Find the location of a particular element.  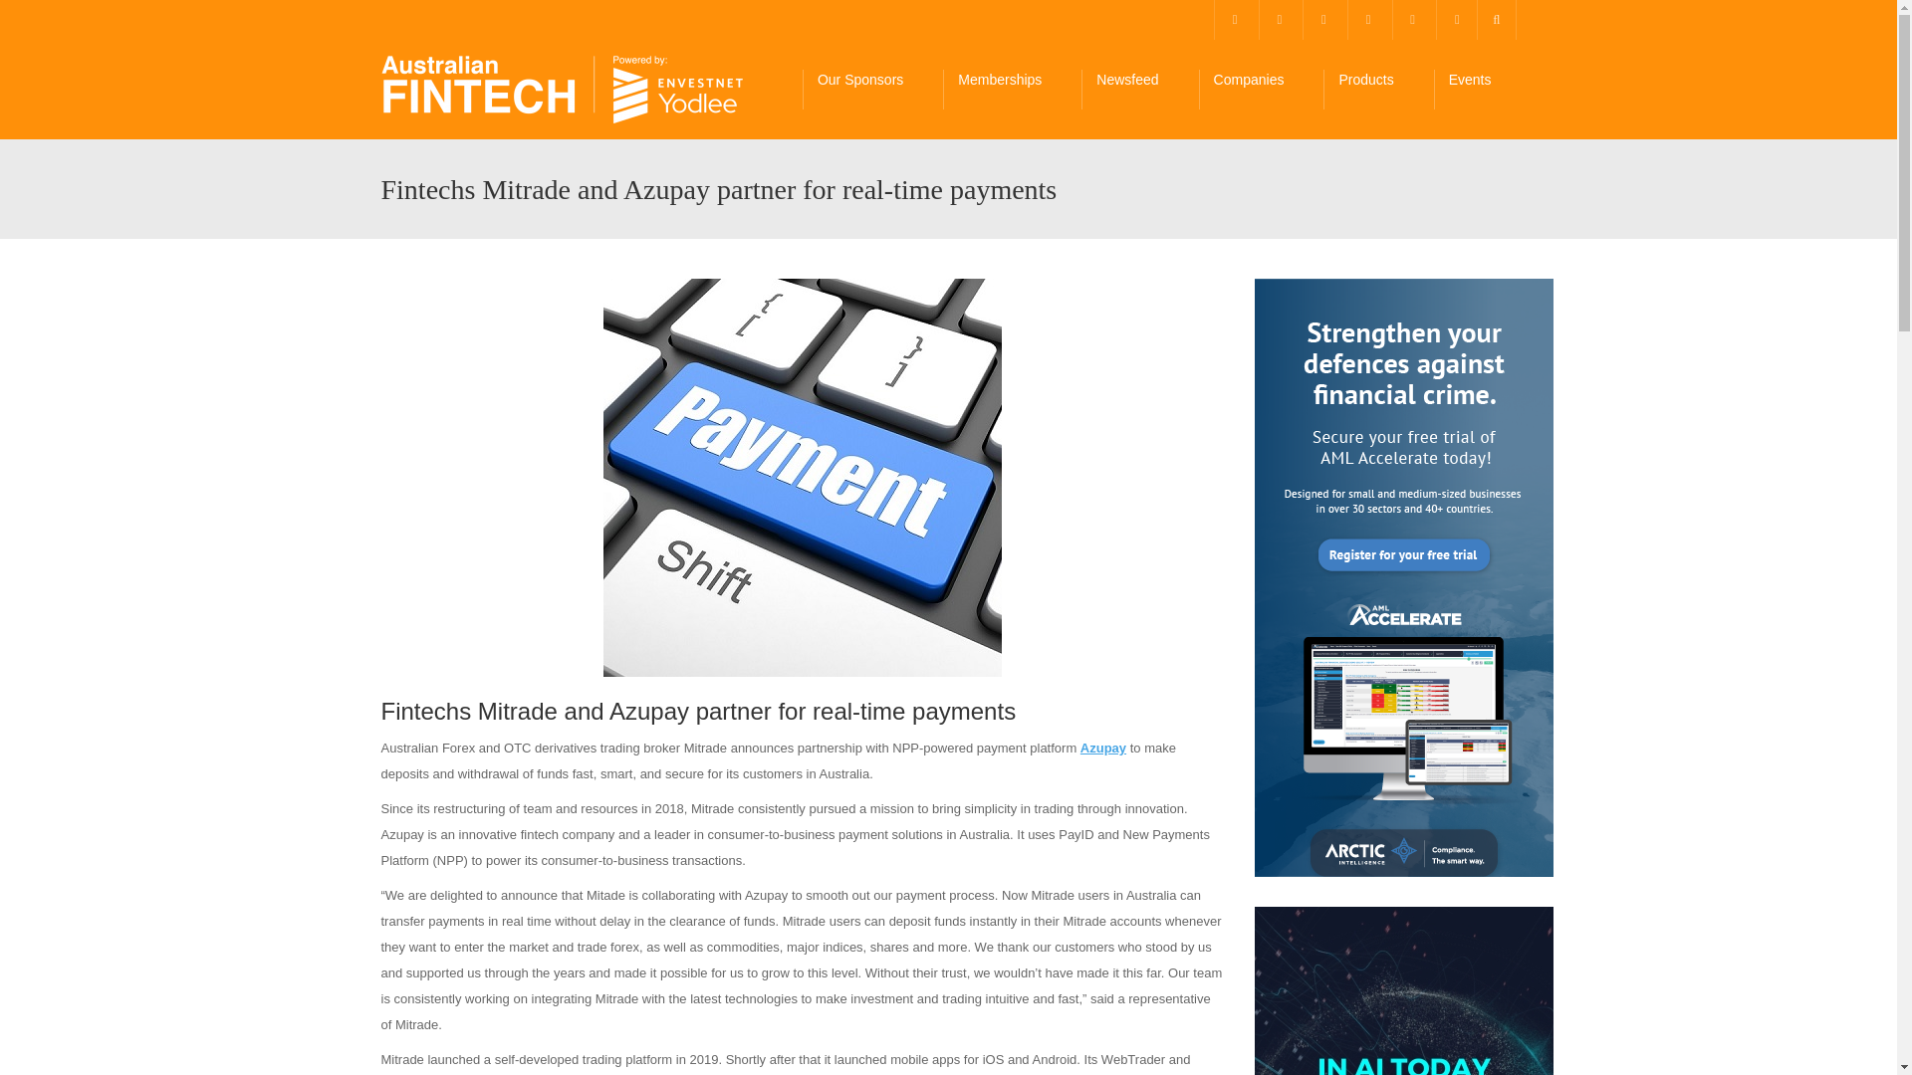

Companies is located at coordinates (1261, 90).